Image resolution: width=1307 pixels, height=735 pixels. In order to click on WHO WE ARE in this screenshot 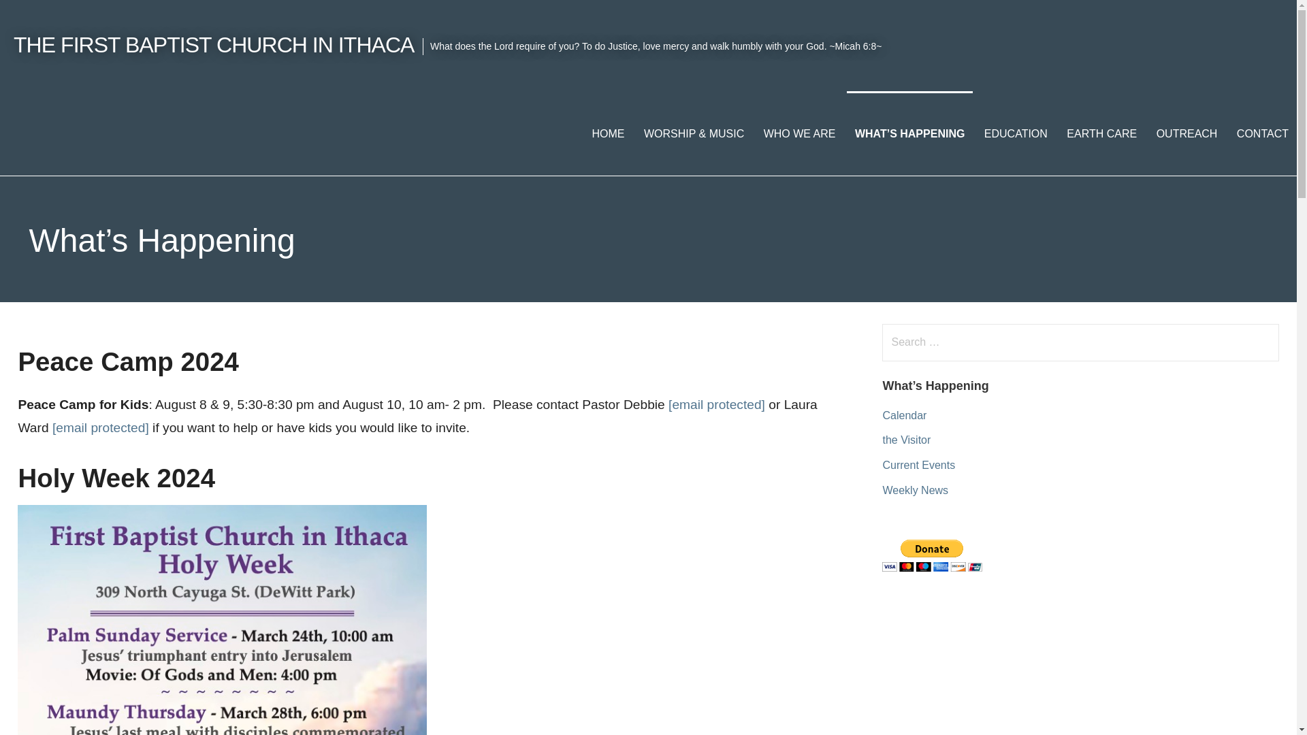, I will do `click(799, 133)`.